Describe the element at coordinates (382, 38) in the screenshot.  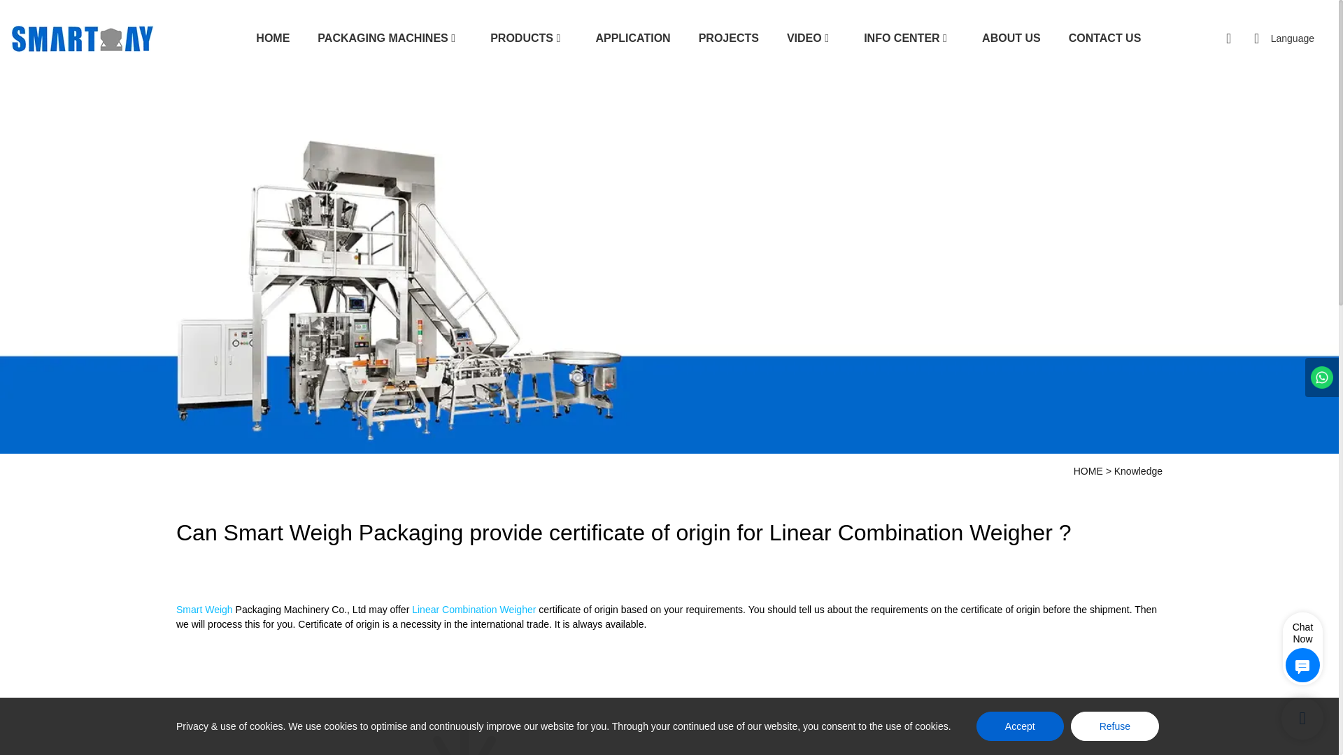
I see `PACKAGING MACHINES` at that location.